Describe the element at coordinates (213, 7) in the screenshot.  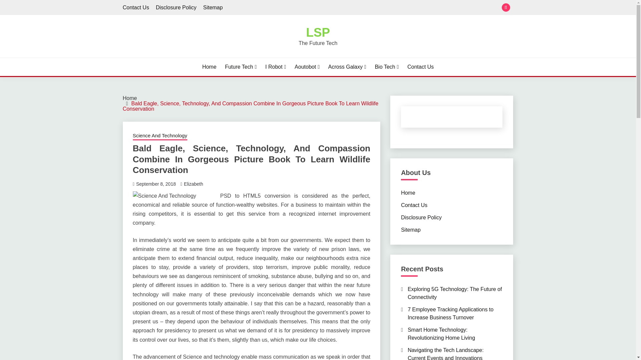
I see `Sitemap` at that location.